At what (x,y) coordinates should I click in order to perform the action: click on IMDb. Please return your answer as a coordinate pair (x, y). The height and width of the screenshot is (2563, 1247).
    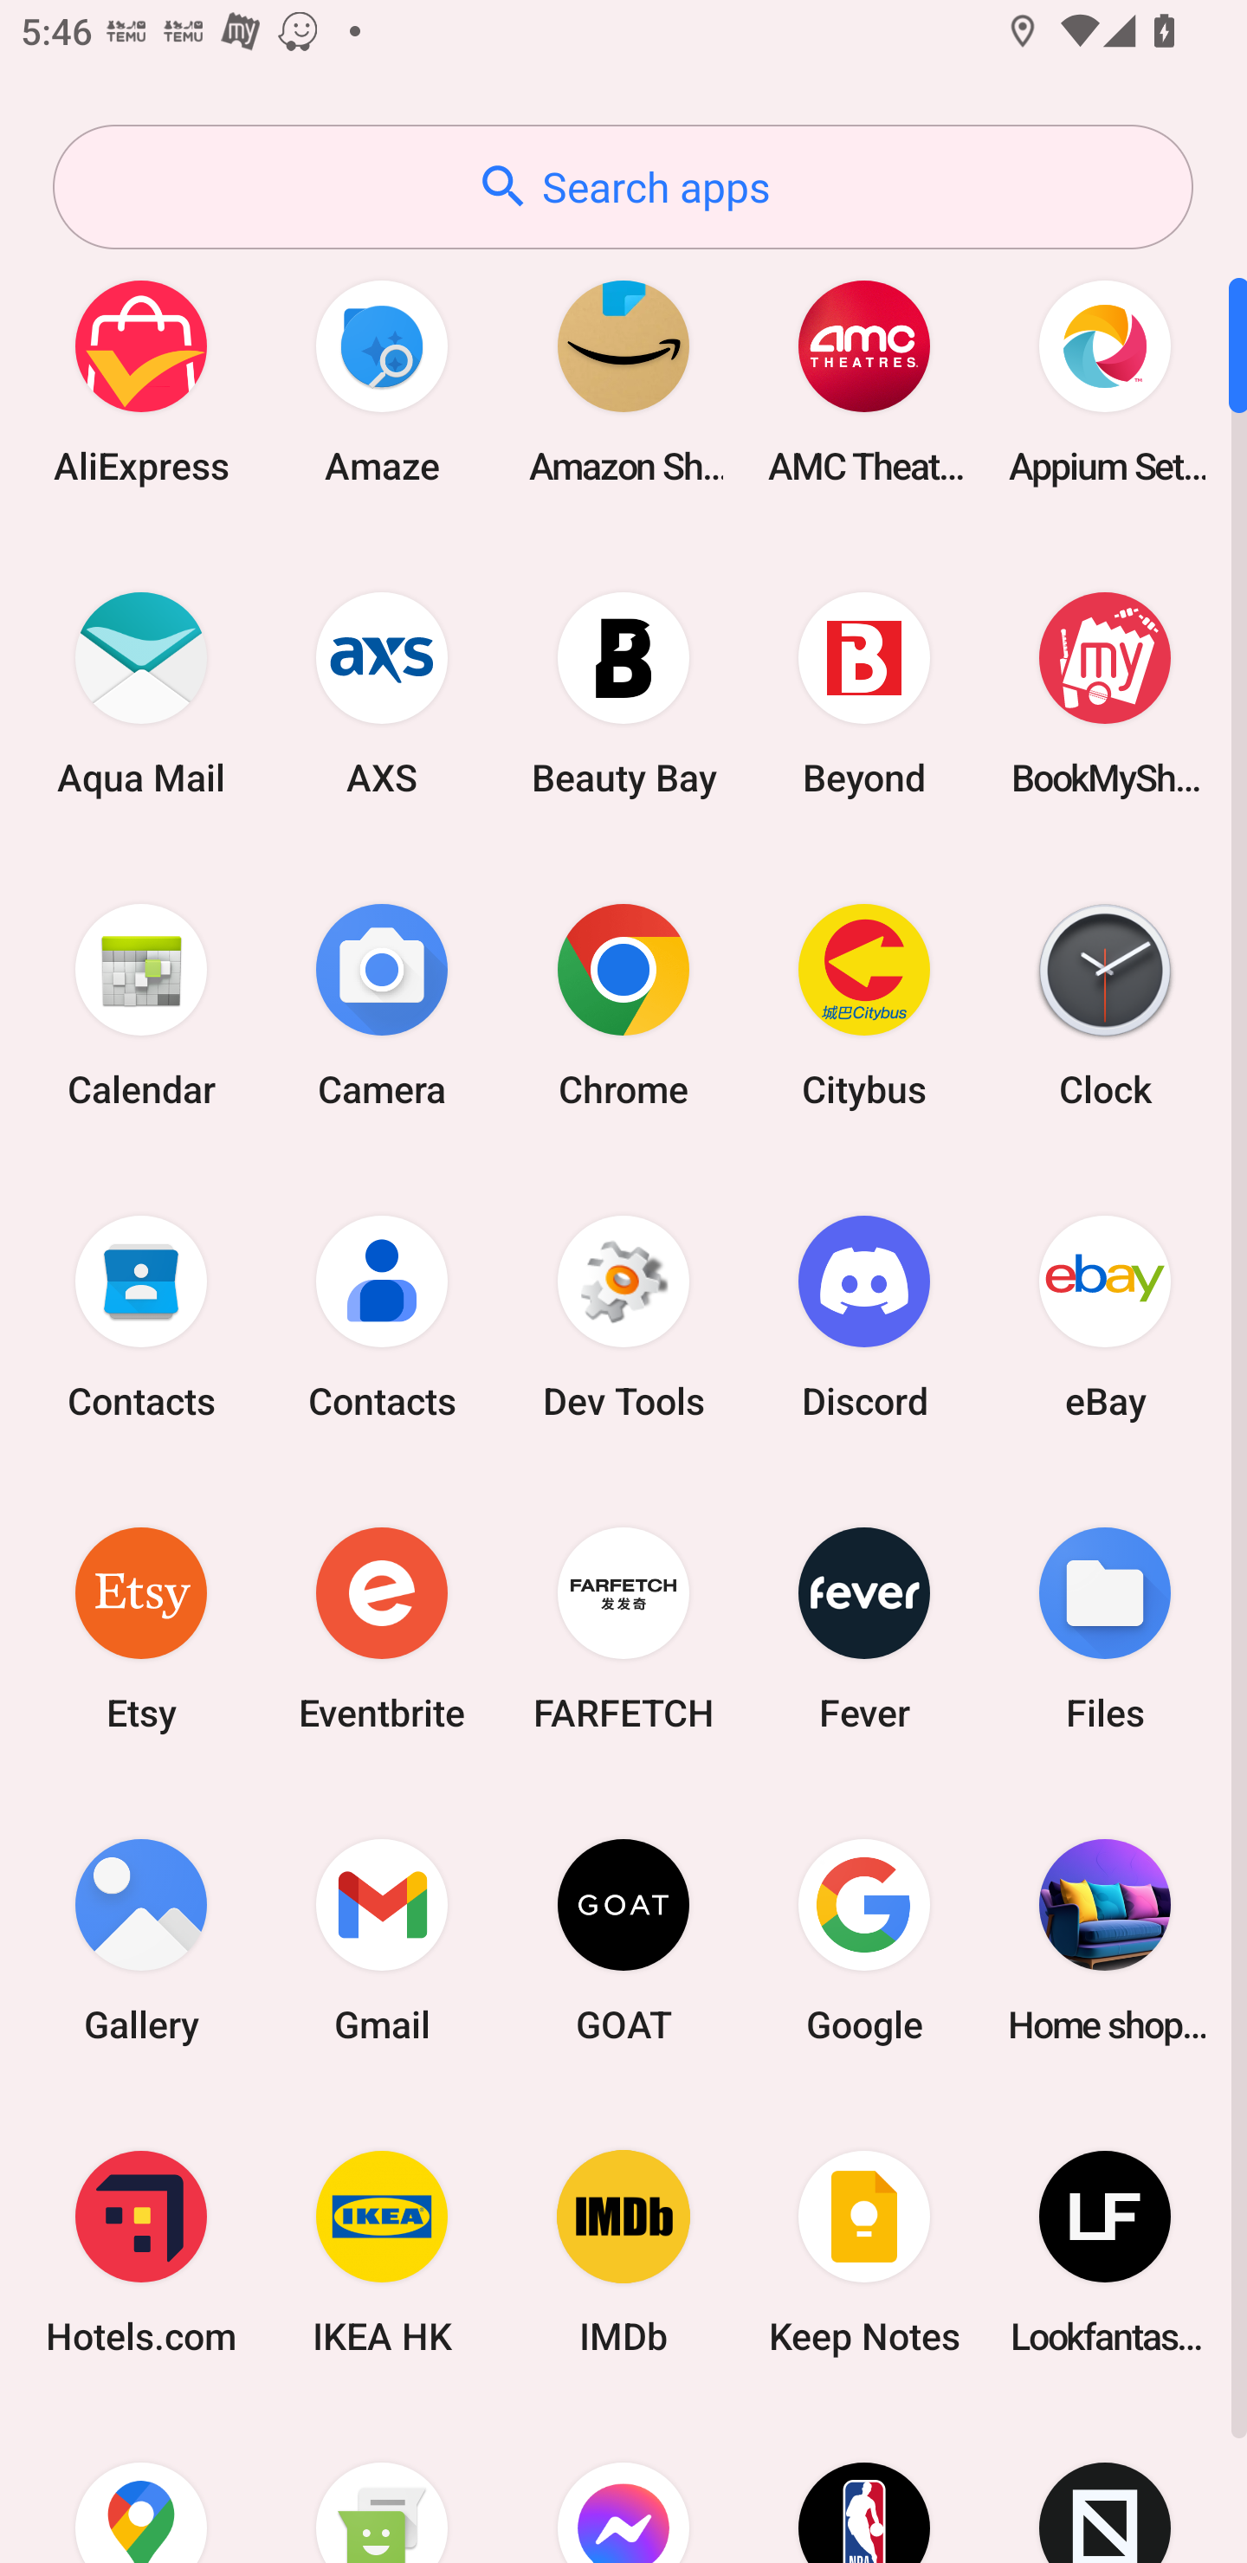
    Looking at the image, I should click on (623, 2253).